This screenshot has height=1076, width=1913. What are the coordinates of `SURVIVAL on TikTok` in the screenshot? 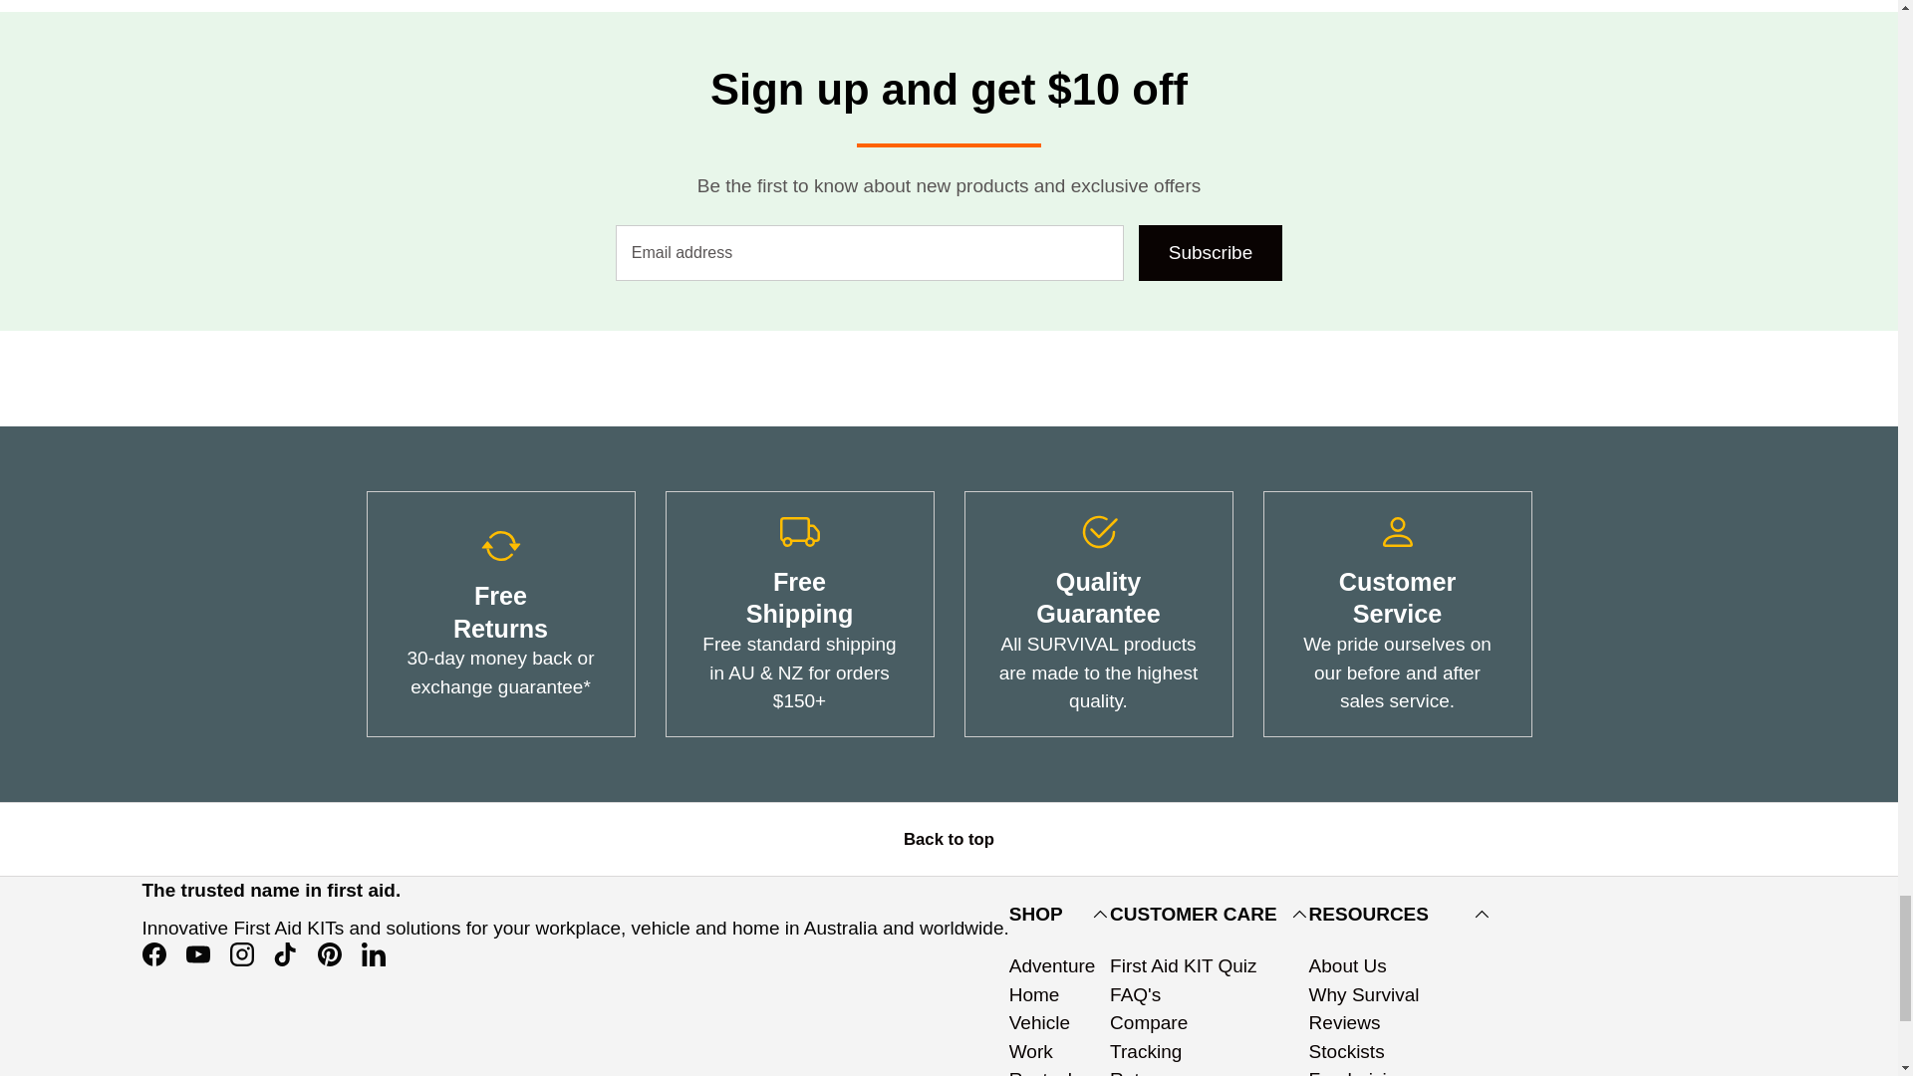 It's located at (285, 954).